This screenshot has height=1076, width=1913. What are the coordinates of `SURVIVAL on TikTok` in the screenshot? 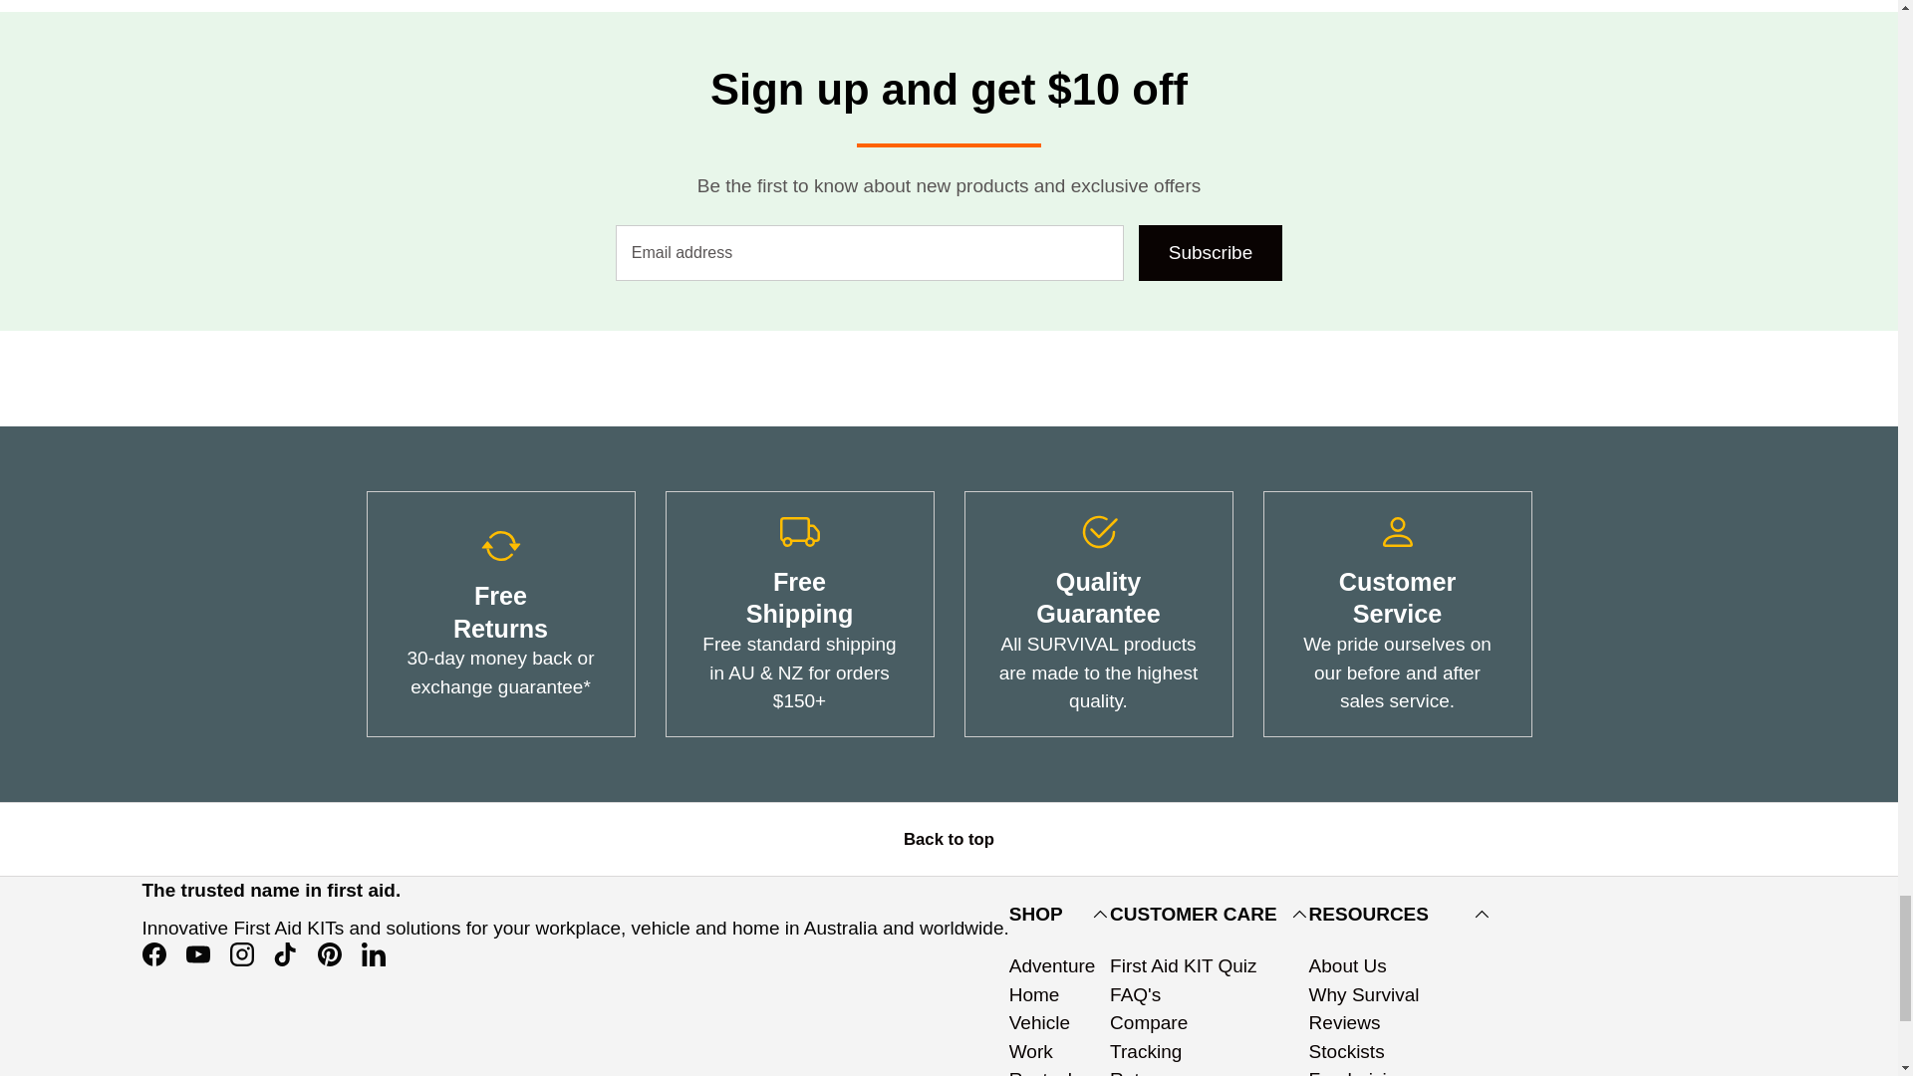 It's located at (285, 954).